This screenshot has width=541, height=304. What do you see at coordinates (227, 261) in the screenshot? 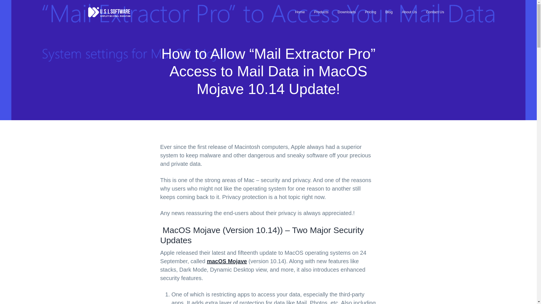
I see `macOS Mojave` at bounding box center [227, 261].